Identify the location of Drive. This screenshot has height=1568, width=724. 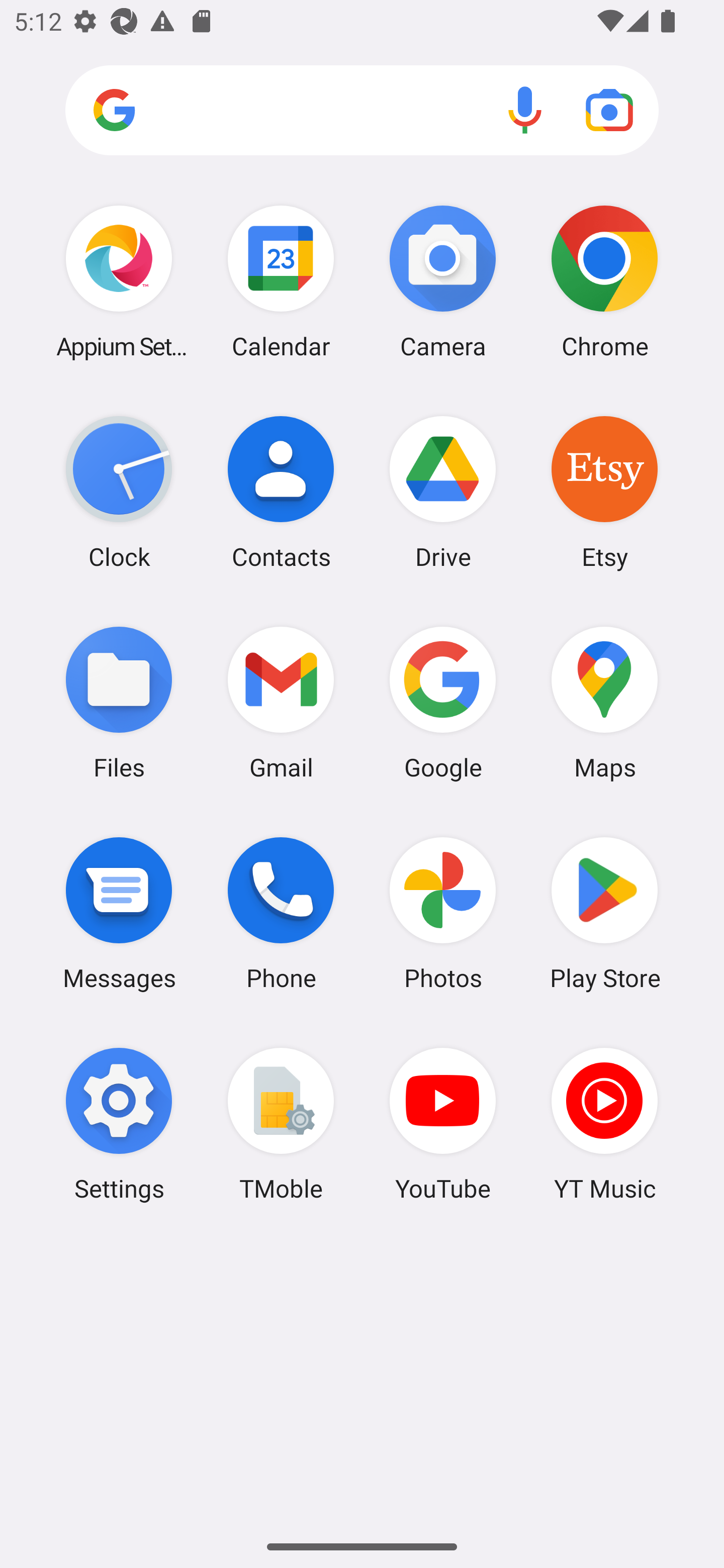
(443, 492).